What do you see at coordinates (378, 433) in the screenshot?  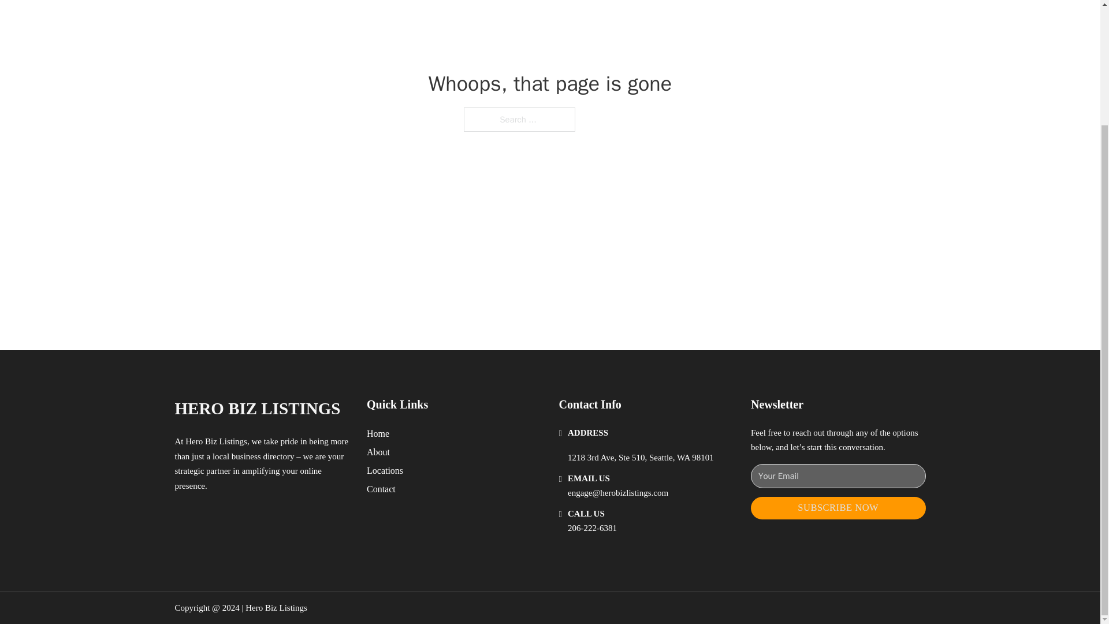 I see `Home` at bounding box center [378, 433].